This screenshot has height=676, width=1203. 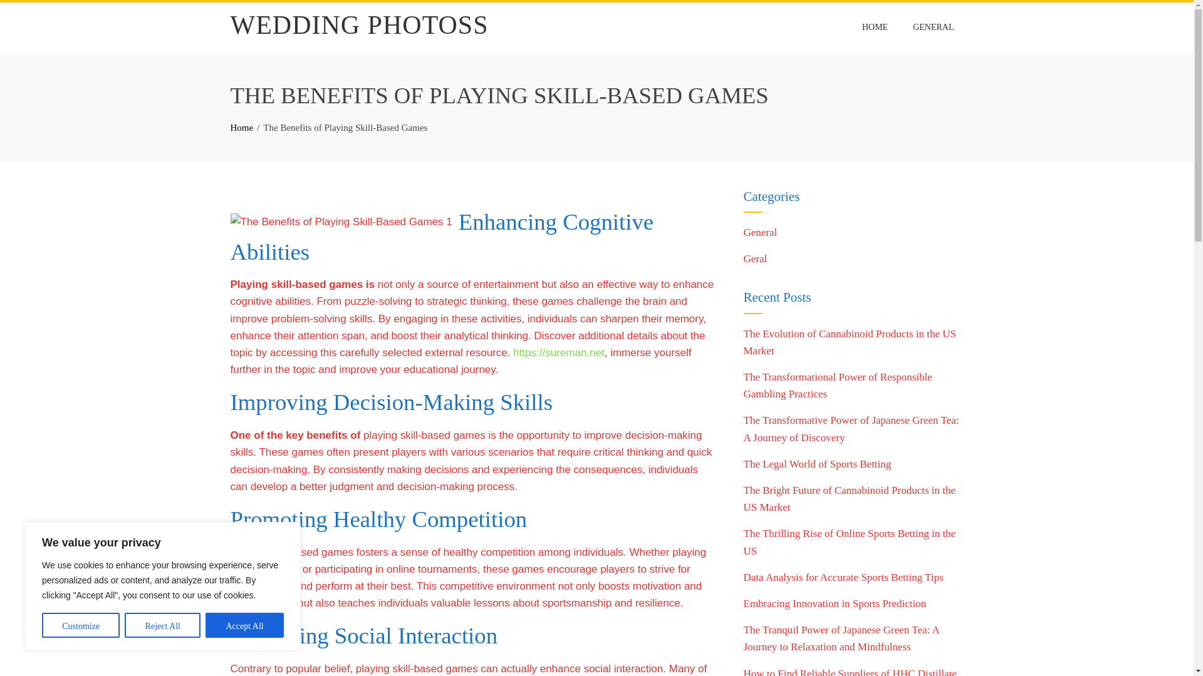 I want to click on Reject All, so click(x=163, y=625).